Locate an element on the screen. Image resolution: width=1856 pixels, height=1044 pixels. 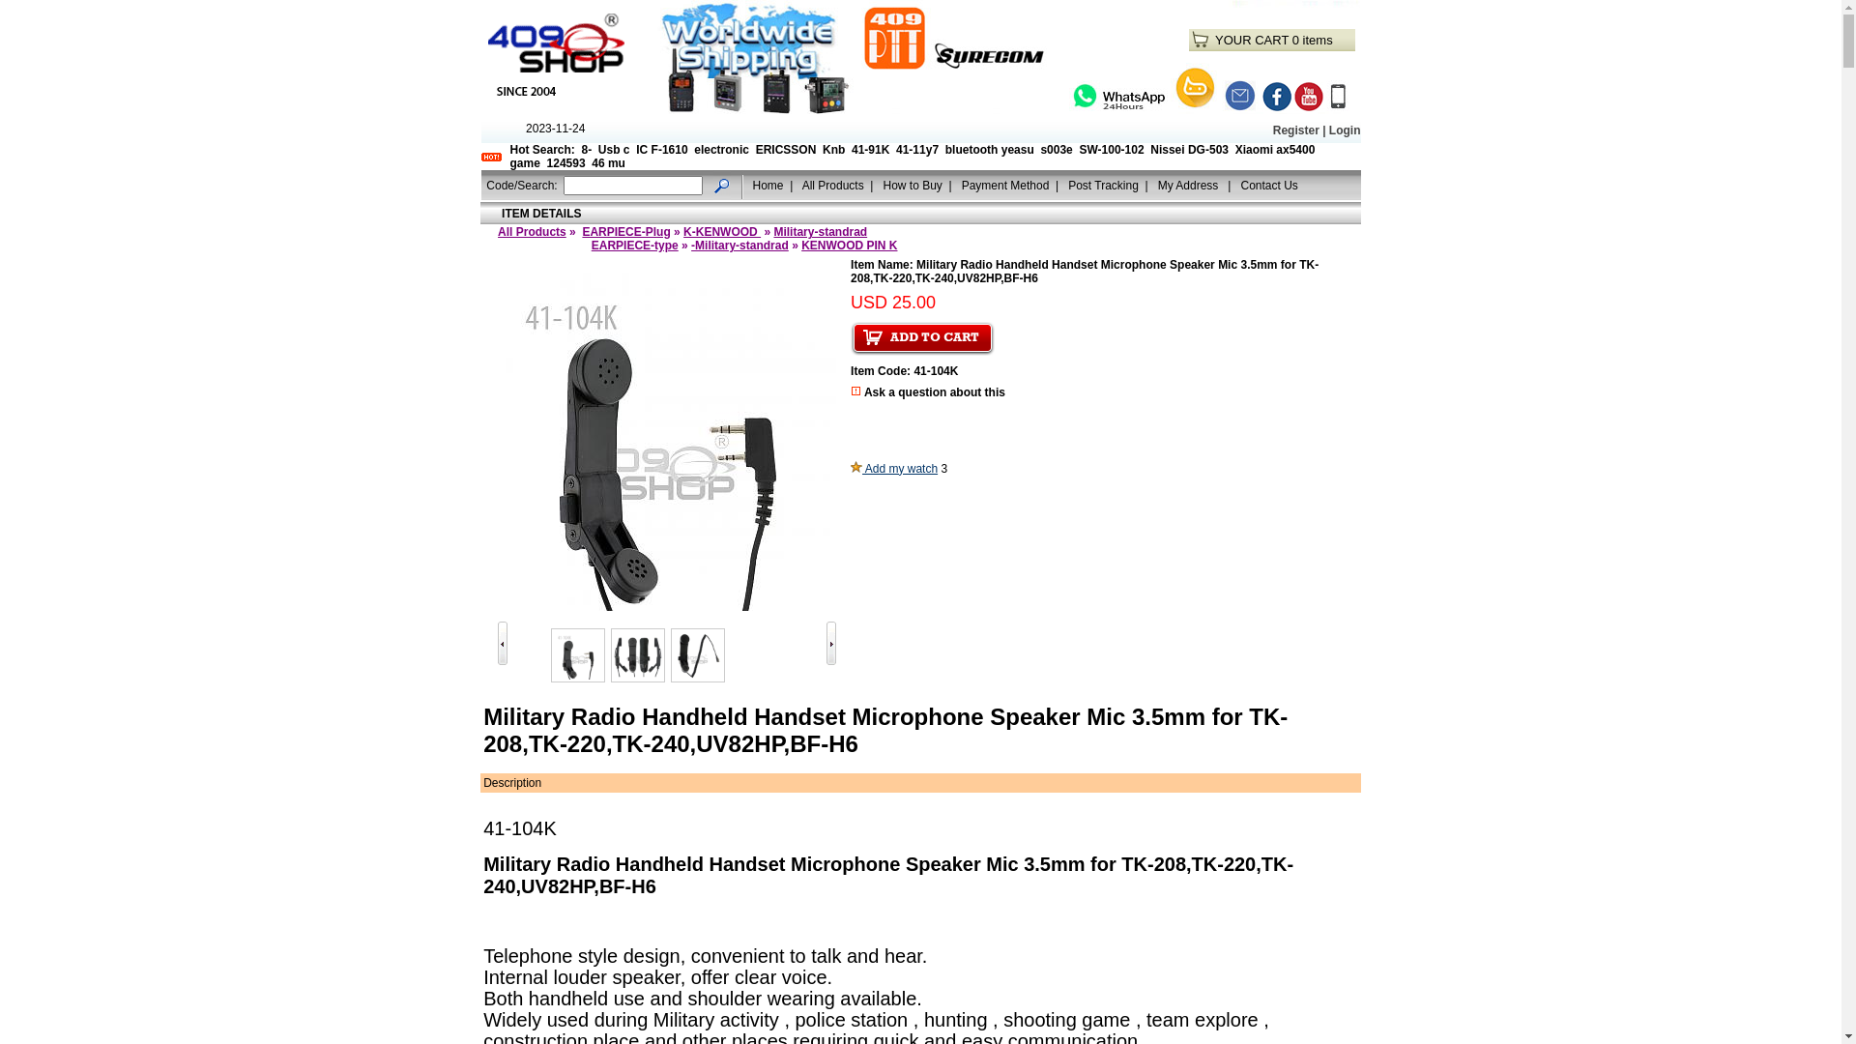
How to Buy is located at coordinates (913, 185).